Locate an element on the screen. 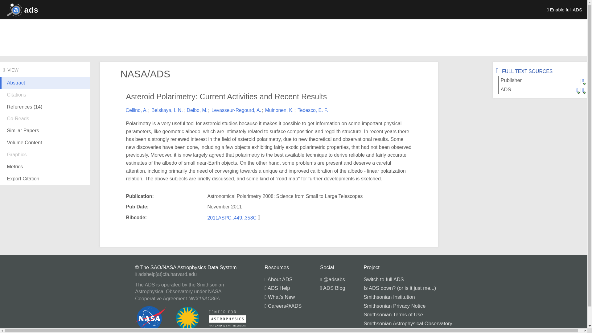 The height and width of the screenshot is (333, 592). Metrics is located at coordinates (45, 166).